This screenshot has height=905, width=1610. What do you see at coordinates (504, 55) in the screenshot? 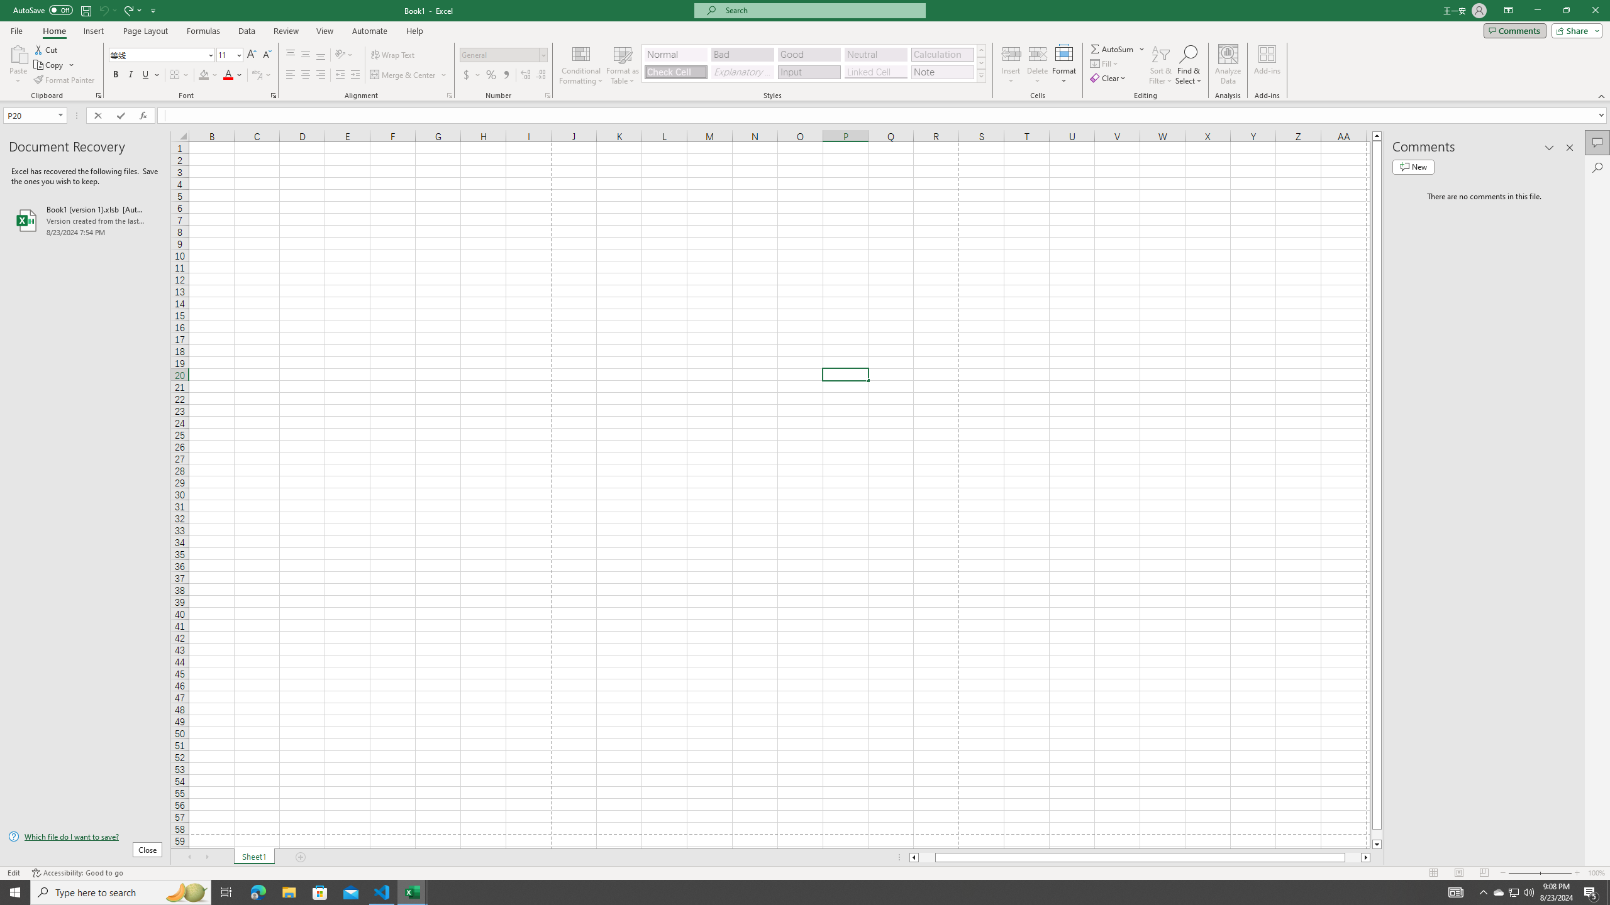
I see `Number Format` at bounding box center [504, 55].